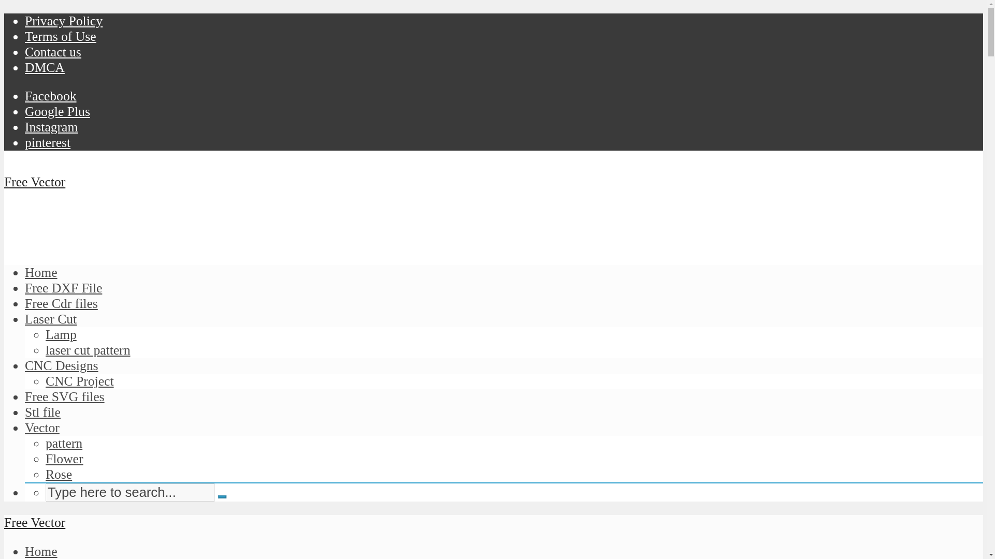  Describe the element at coordinates (61, 36) in the screenshot. I see `Terms of Use` at that location.